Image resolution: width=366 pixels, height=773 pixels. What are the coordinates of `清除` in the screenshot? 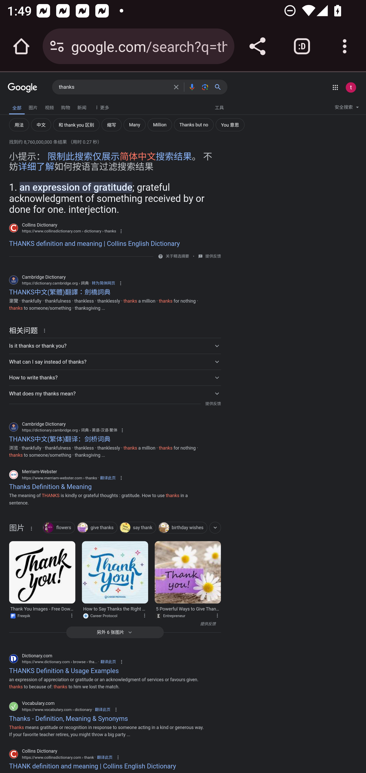 It's located at (176, 87).